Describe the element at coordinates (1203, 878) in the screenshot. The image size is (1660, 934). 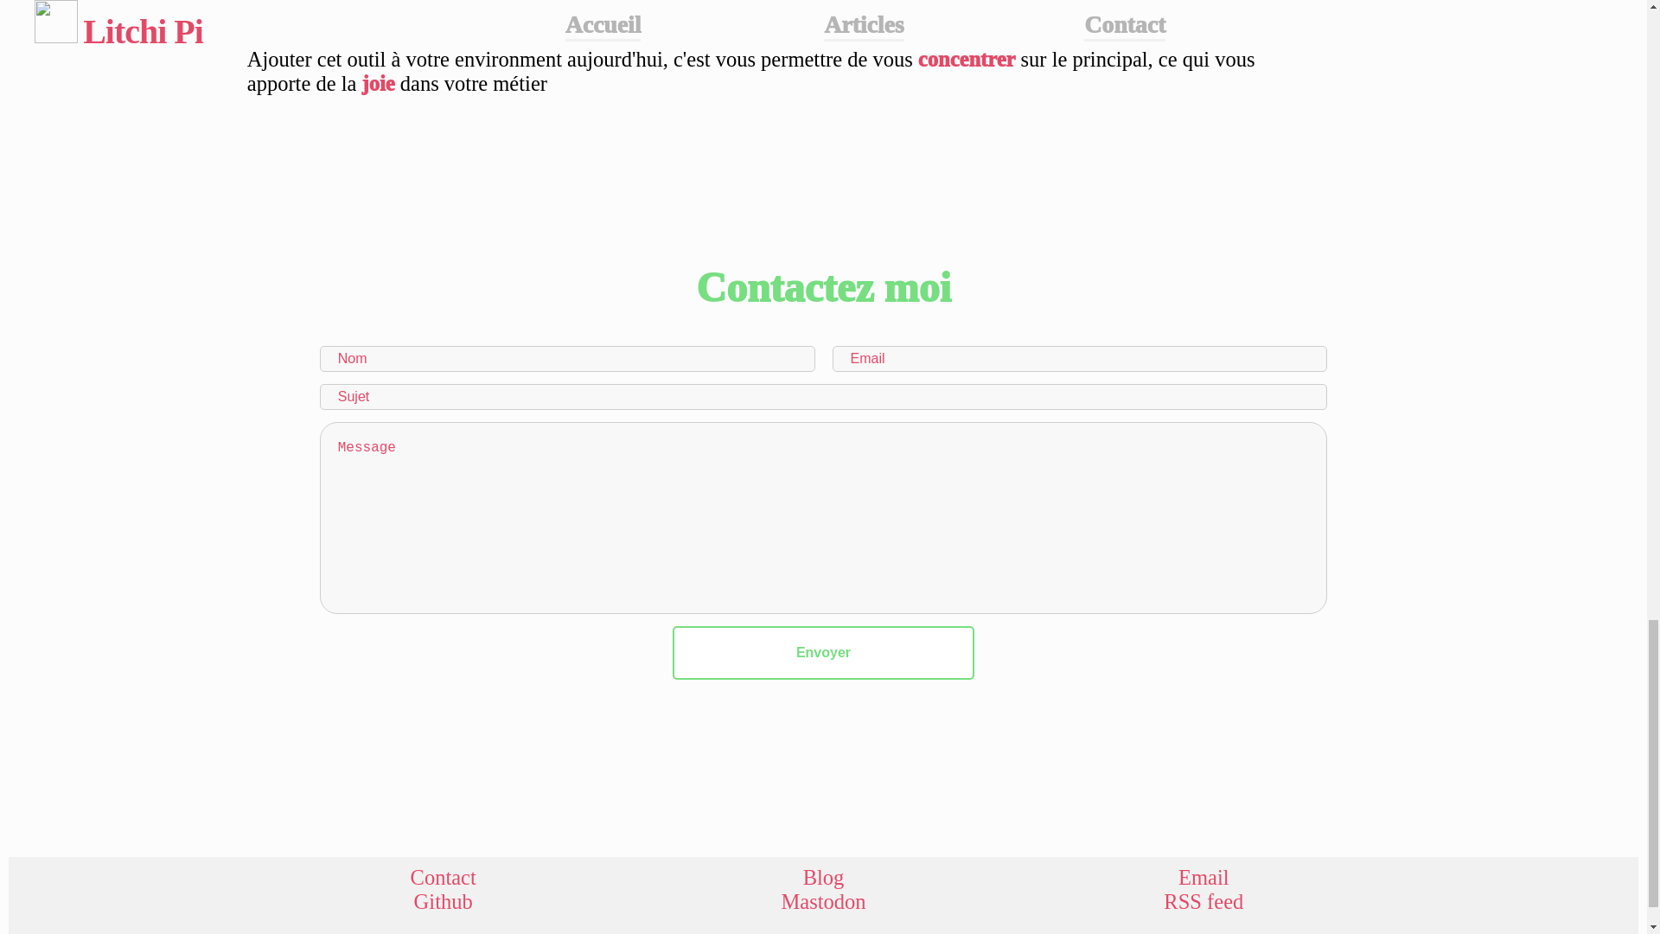
I see `Email` at that location.